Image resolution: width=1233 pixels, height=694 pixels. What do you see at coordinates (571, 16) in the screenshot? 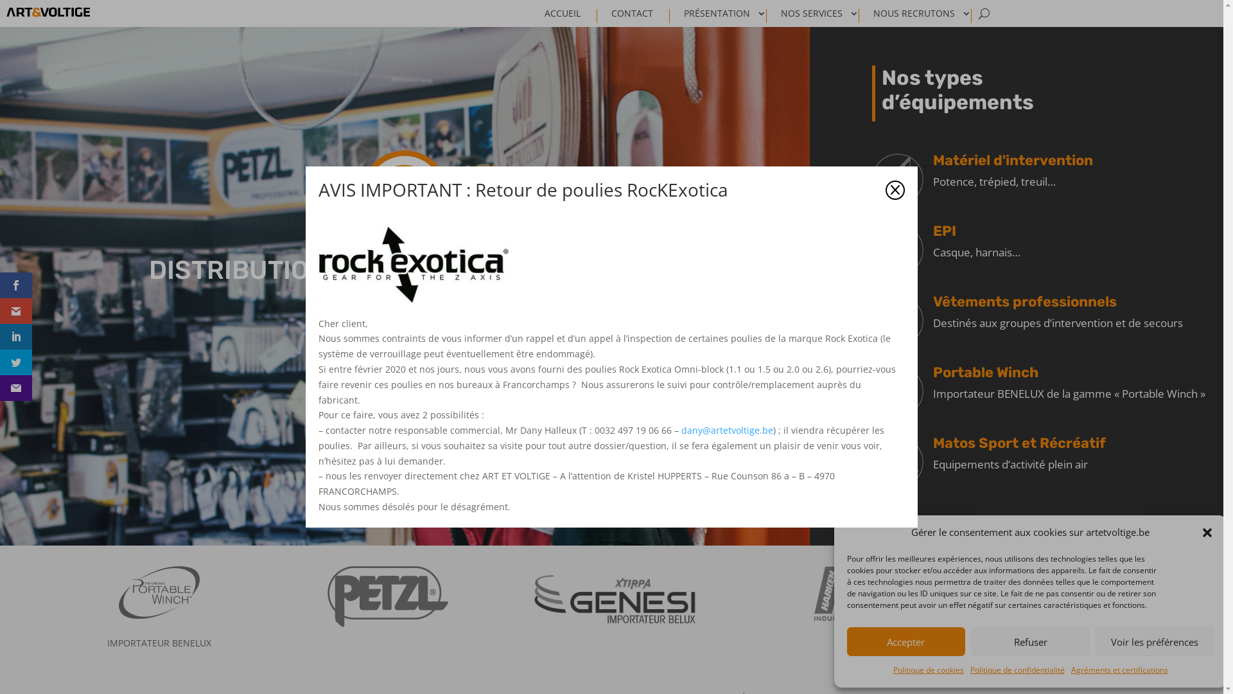
I see `ACCUEIL` at bounding box center [571, 16].